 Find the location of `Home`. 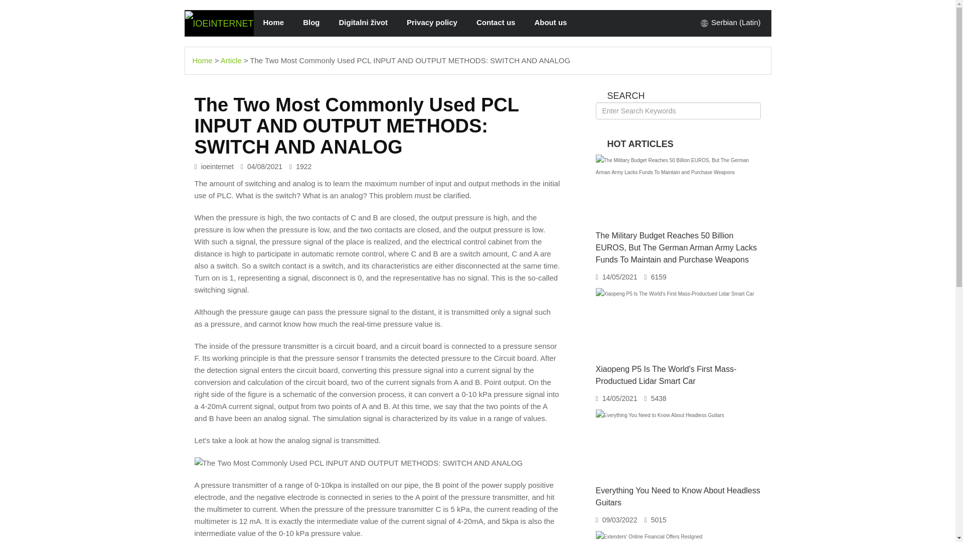

Home is located at coordinates (274, 22).